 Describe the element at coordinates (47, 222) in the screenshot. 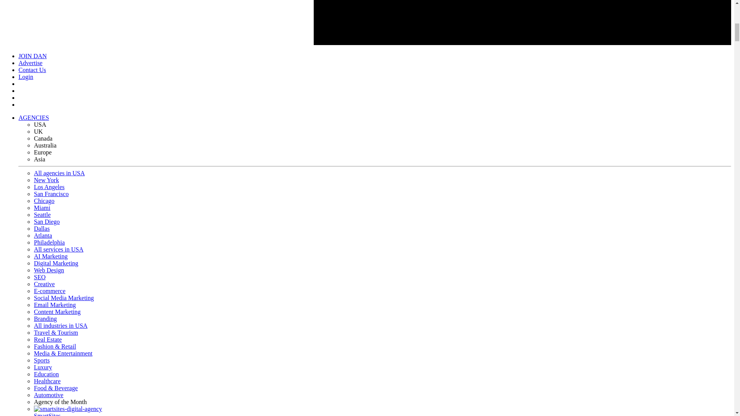

I see `San Diego` at that location.